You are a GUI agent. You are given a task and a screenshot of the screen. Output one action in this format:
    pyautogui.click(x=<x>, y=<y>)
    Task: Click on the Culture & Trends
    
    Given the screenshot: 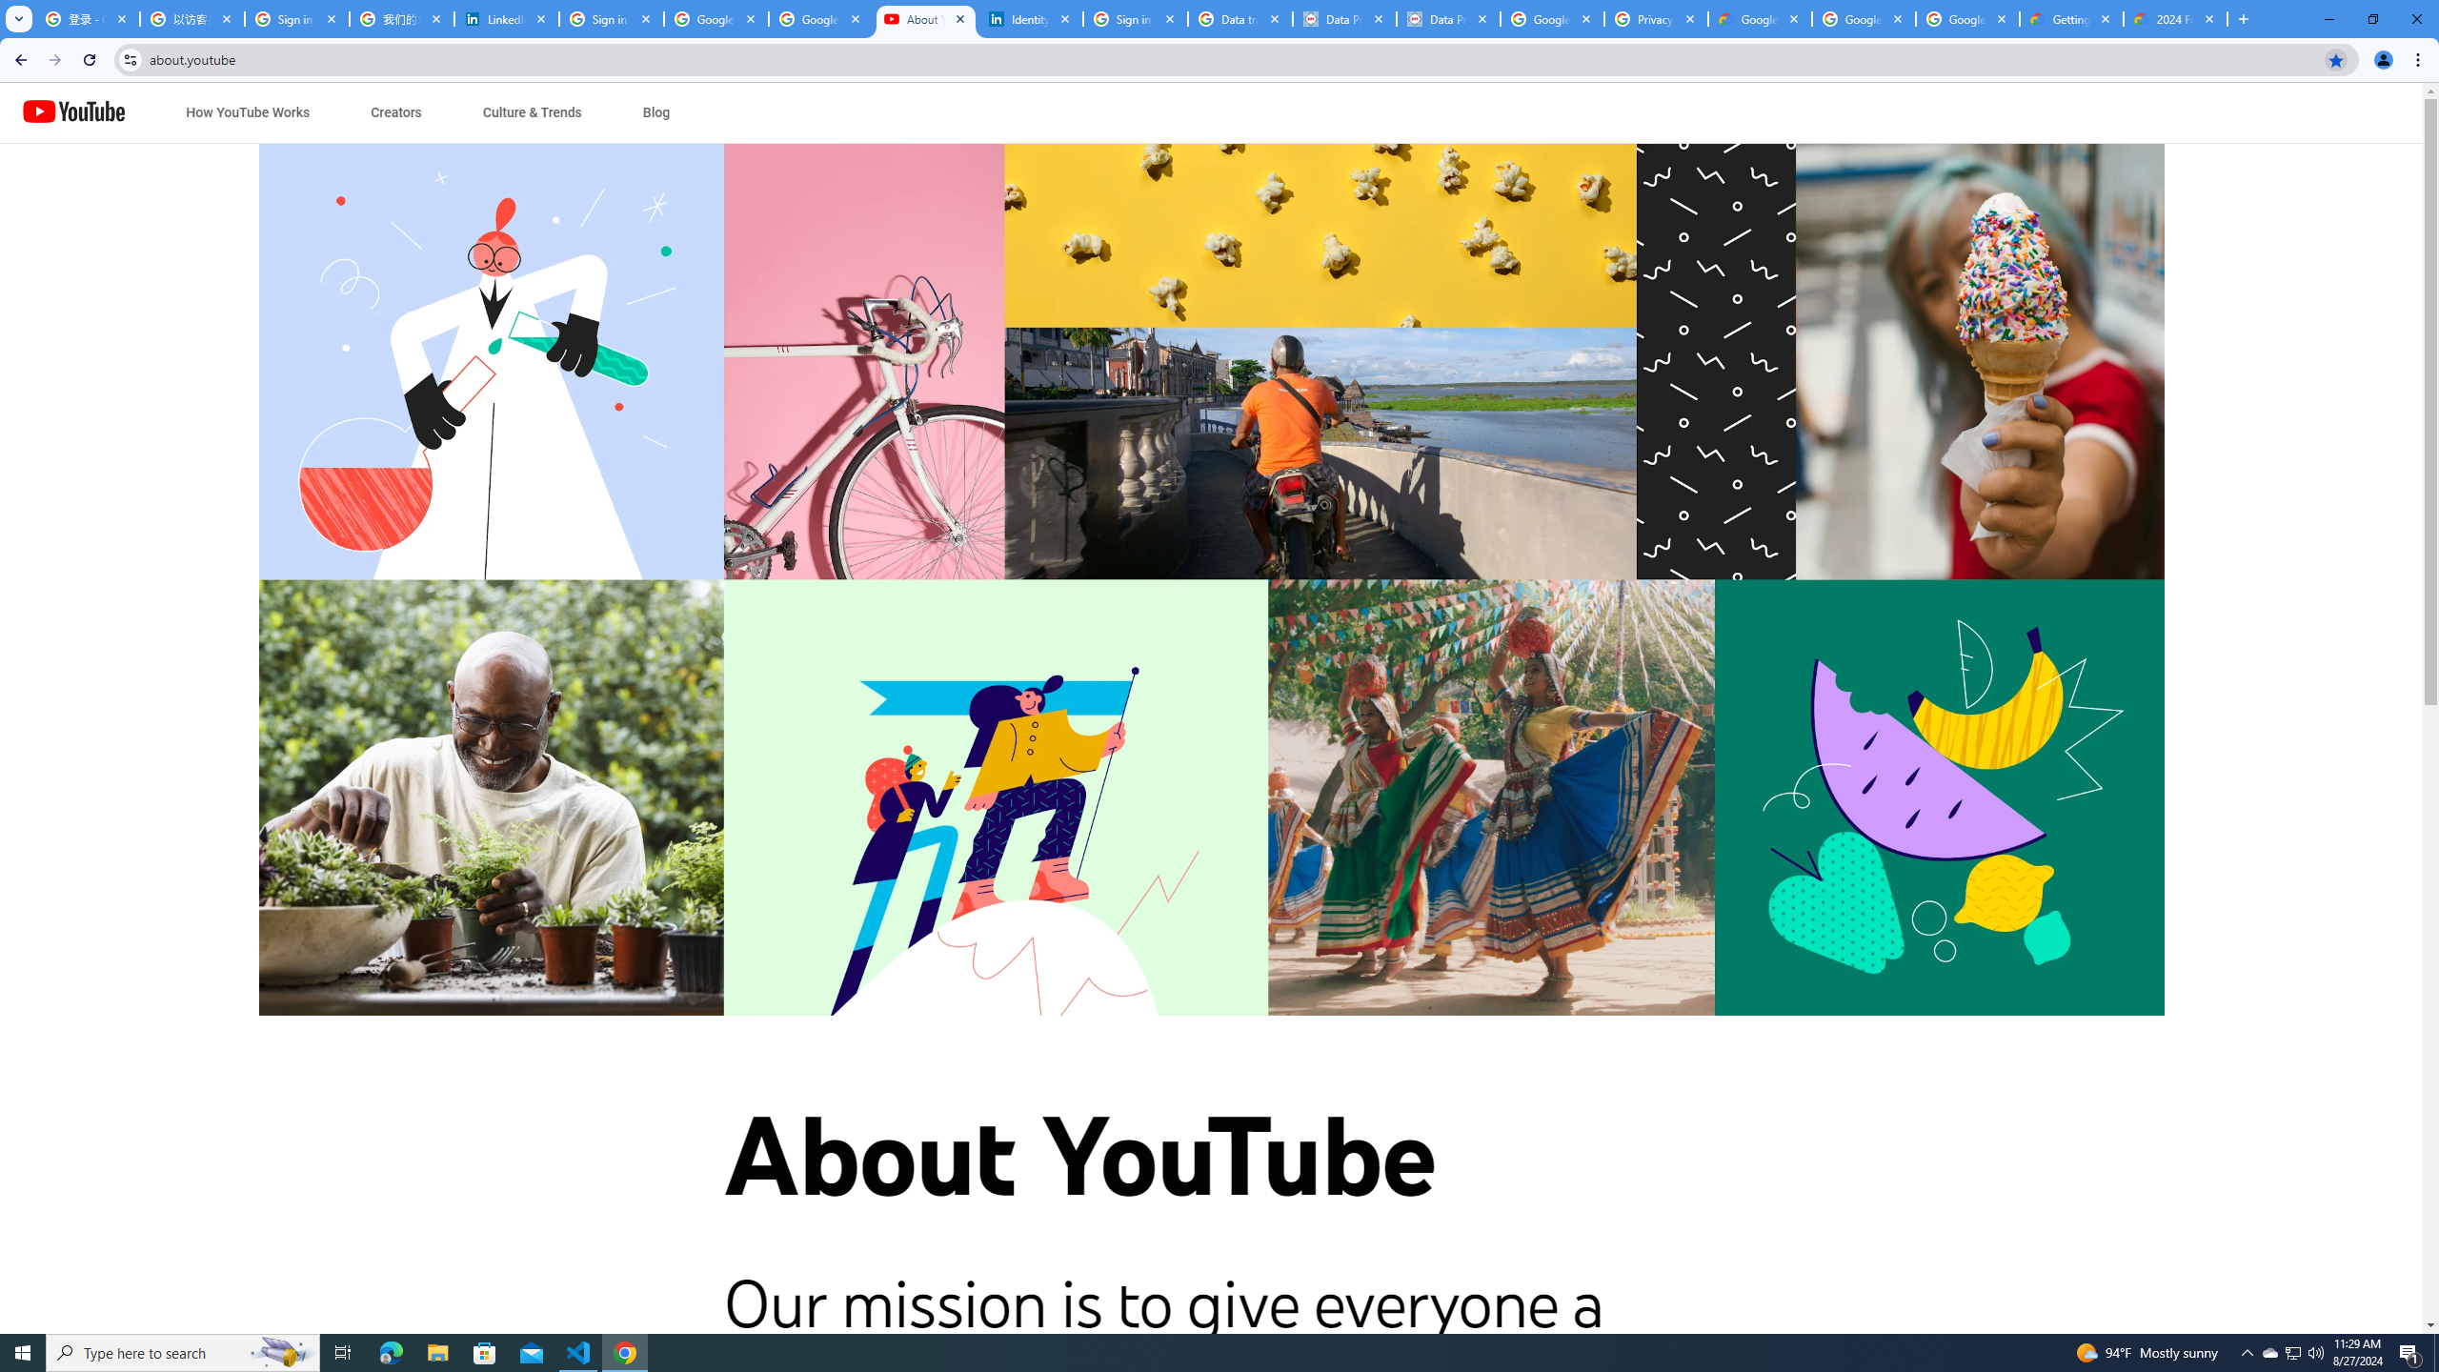 What is the action you would take?
    pyautogui.click(x=532, y=112)
    